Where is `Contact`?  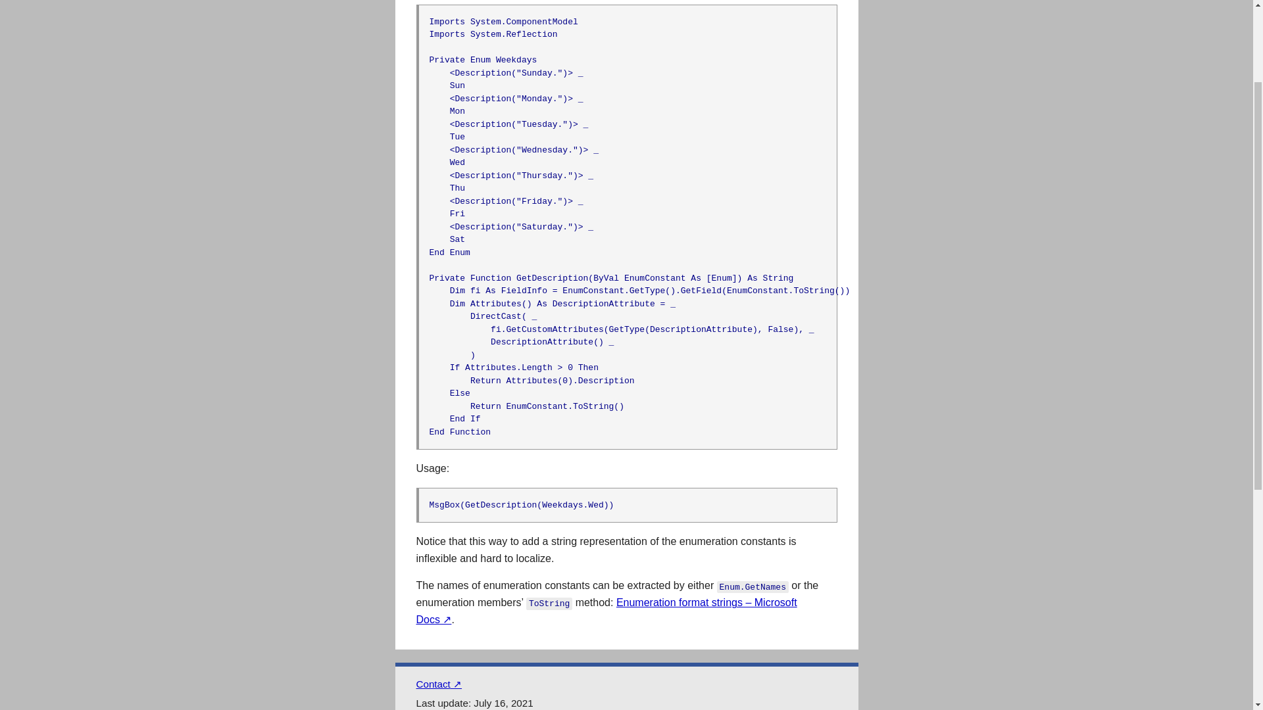 Contact is located at coordinates (438, 684).